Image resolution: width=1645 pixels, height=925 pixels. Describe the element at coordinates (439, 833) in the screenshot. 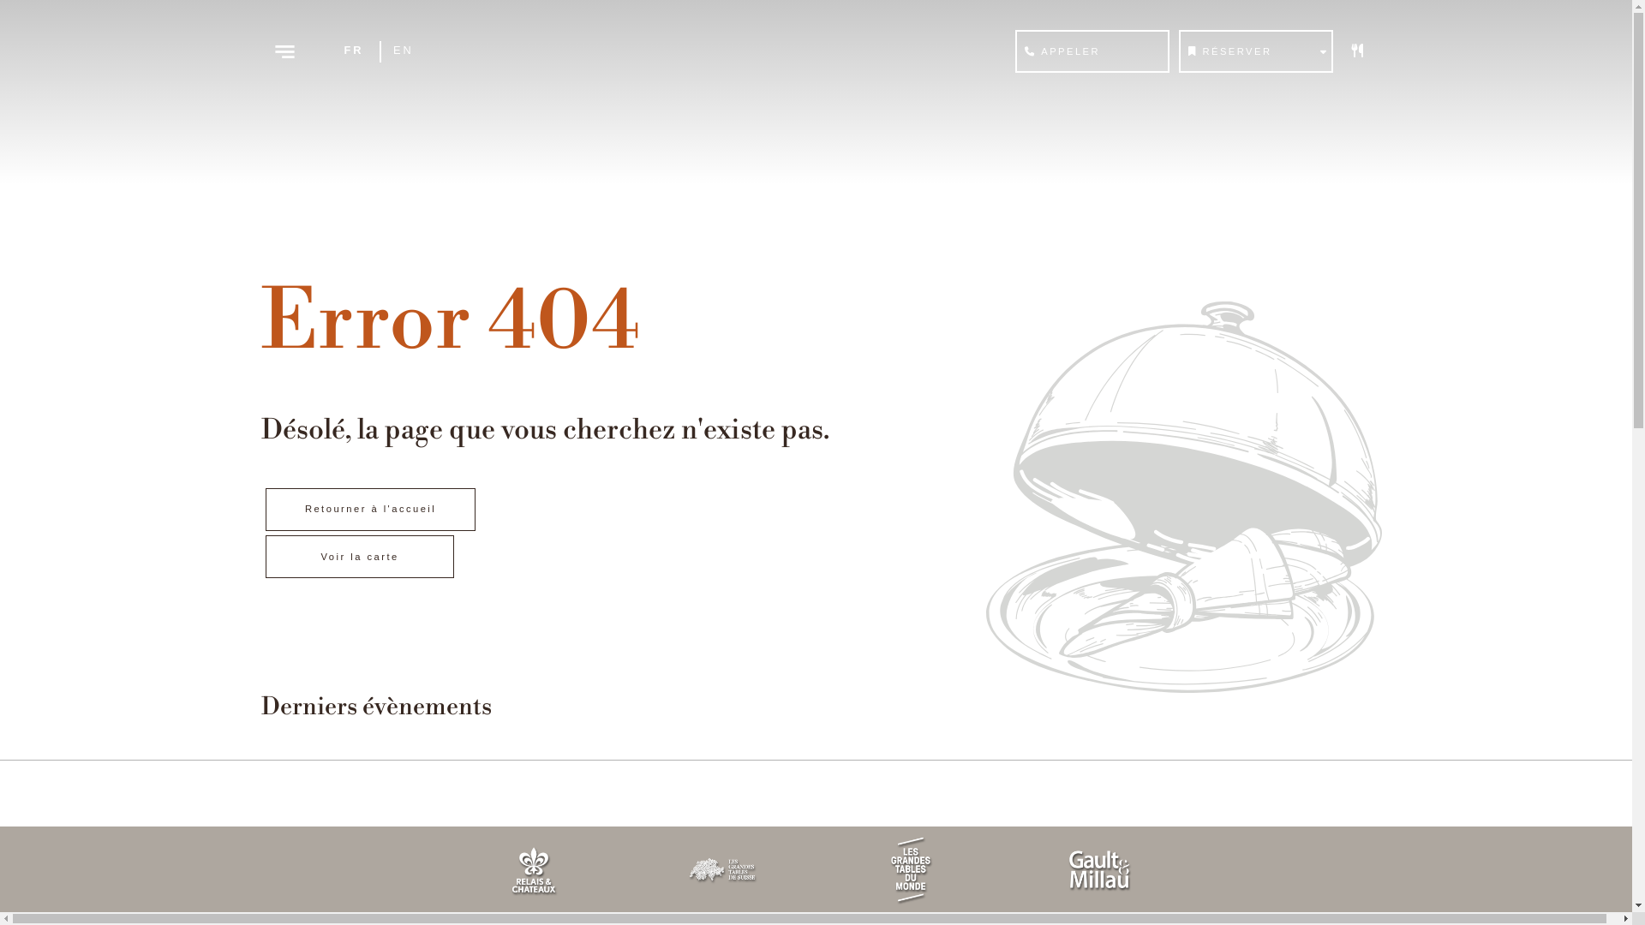

I see `Accueil` at that location.